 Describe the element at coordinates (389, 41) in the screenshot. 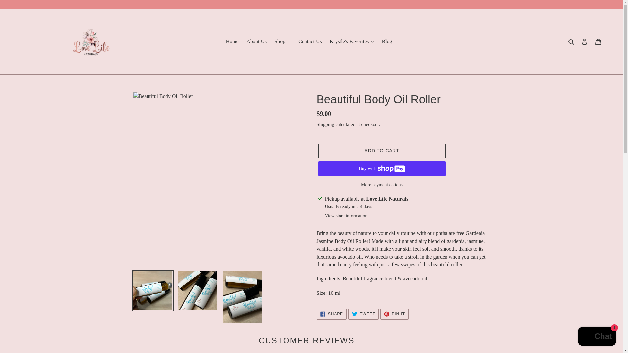

I see `Blog` at that location.